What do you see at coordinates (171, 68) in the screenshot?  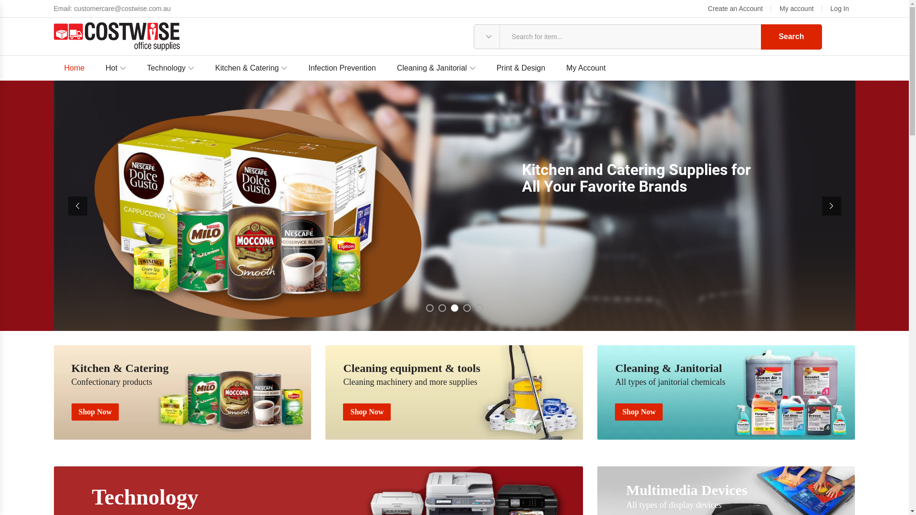 I see `Technology` at bounding box center [171, 68].